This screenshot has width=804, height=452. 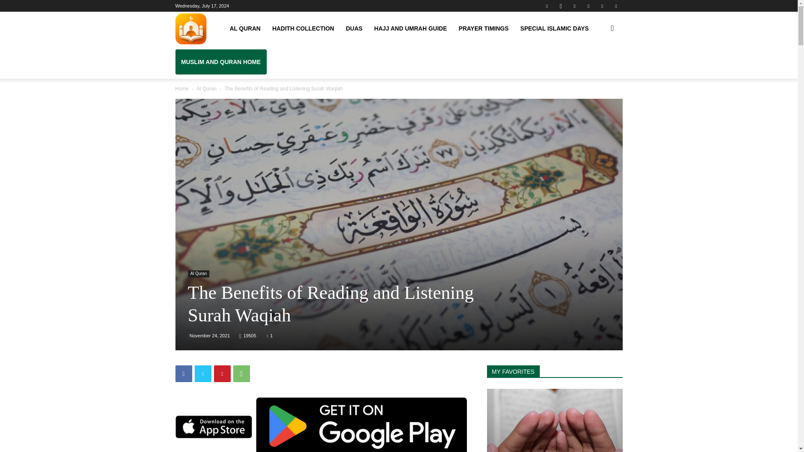 I want to click on Youtube, so click(x=616, y=6).